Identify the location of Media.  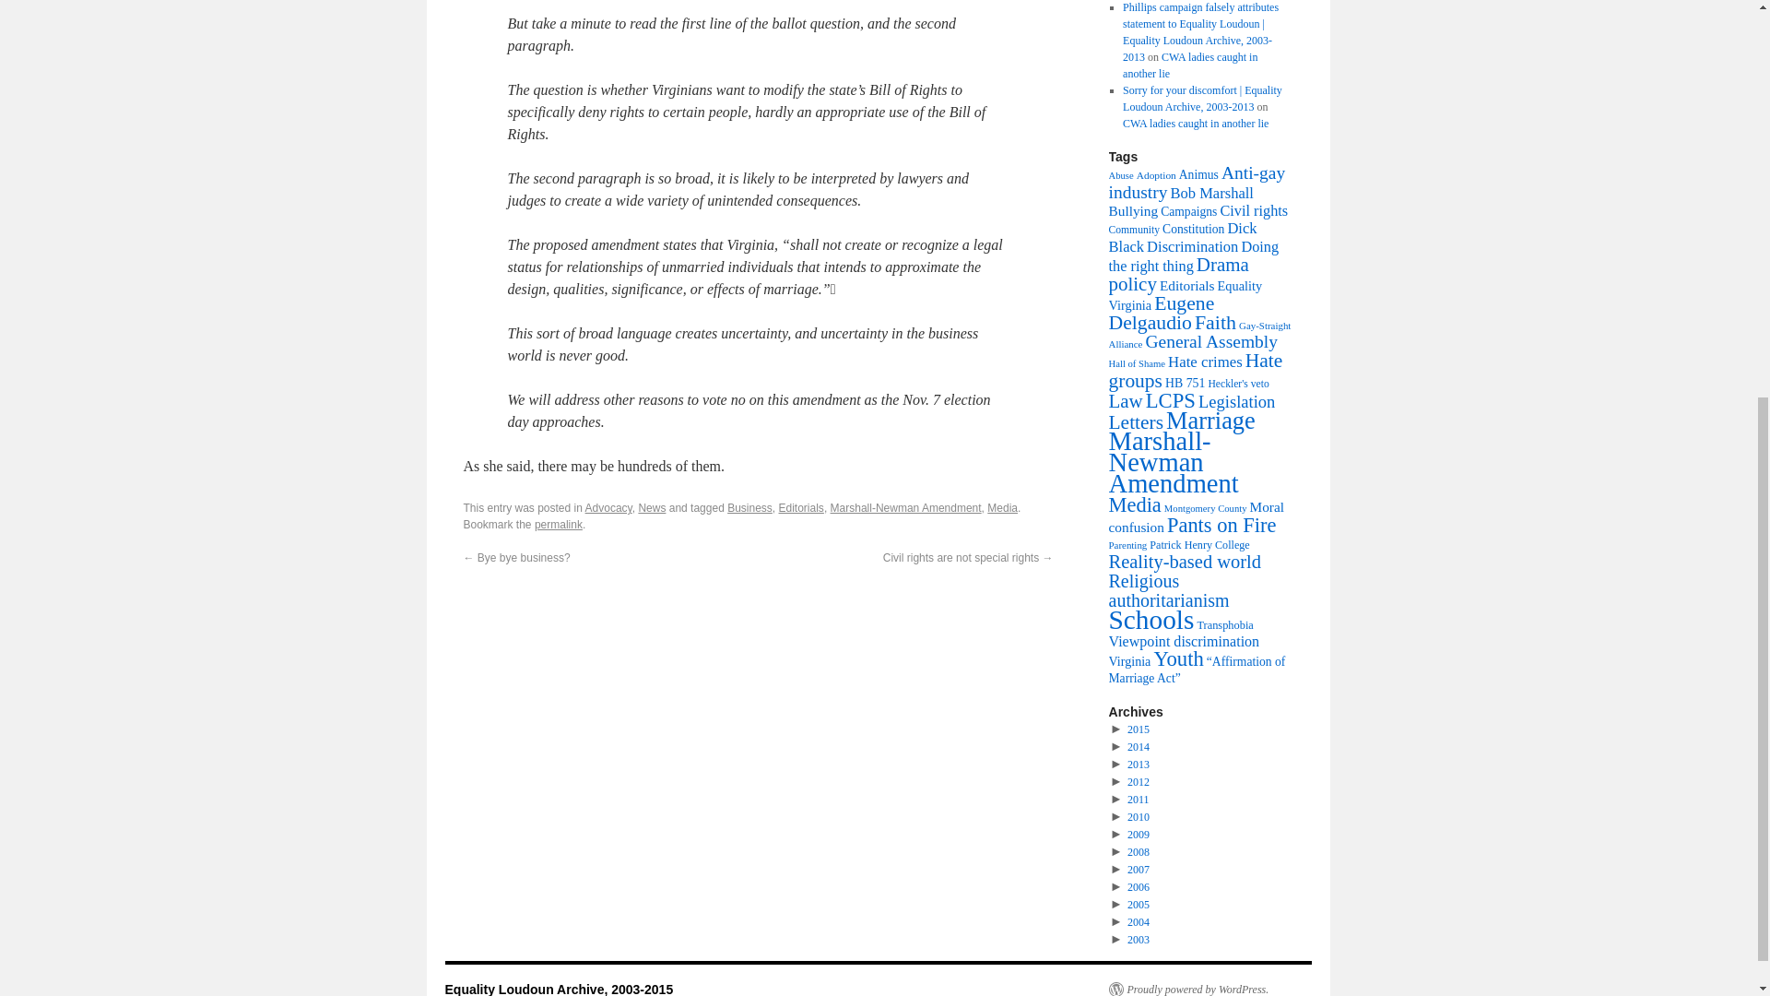
(1003, 508).